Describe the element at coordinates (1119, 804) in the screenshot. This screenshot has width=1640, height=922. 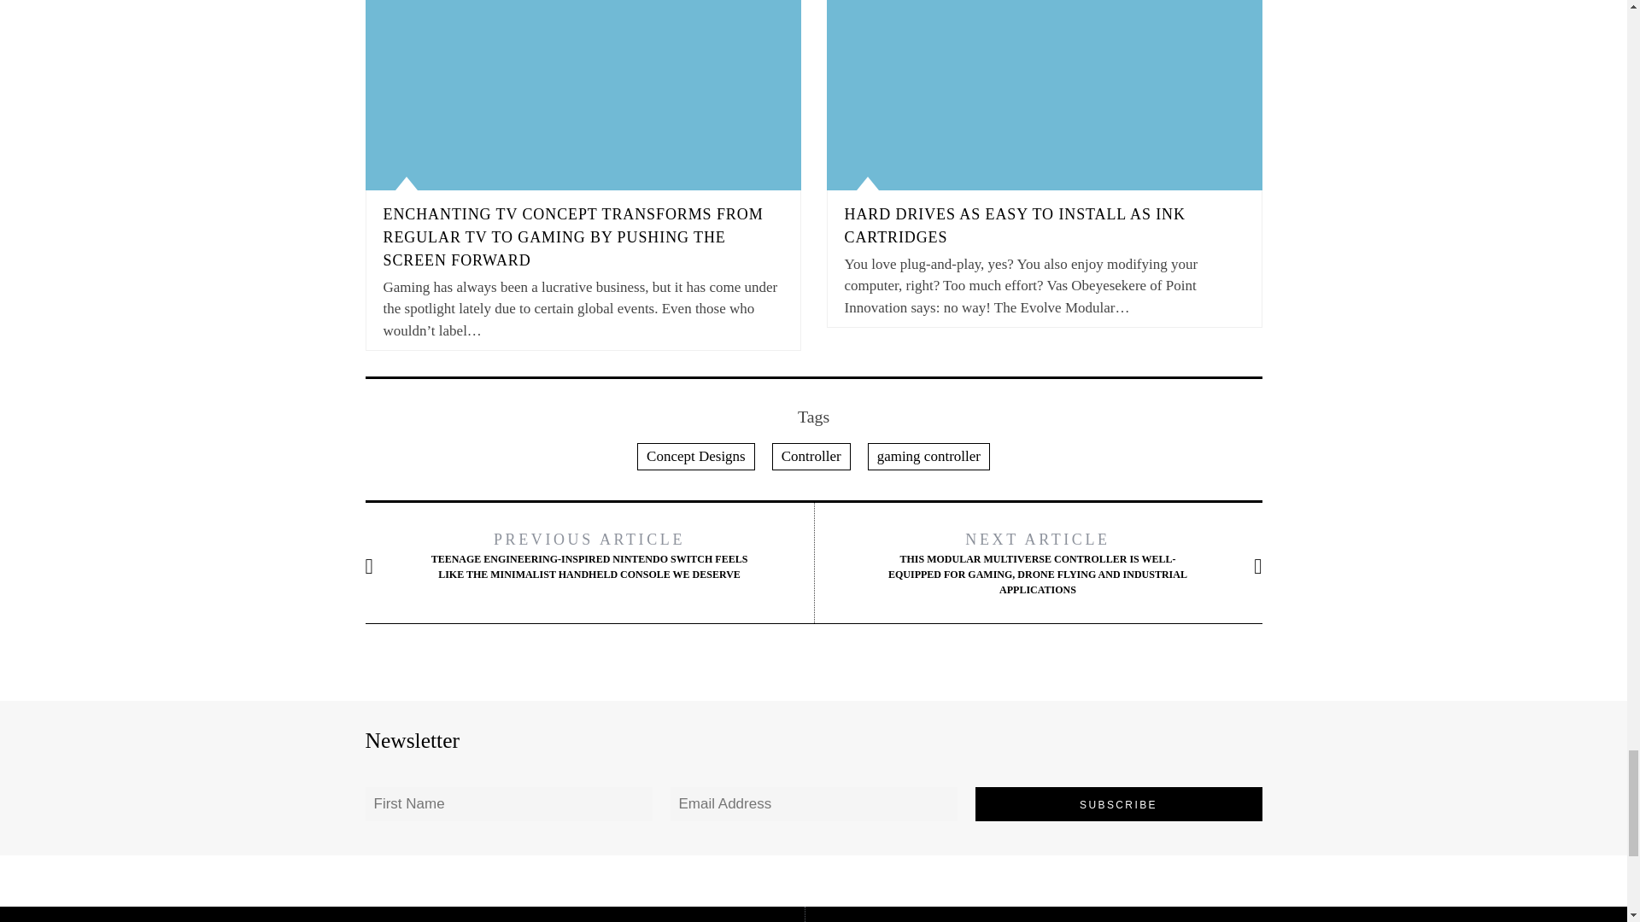
I see `Subscribe` at that location.